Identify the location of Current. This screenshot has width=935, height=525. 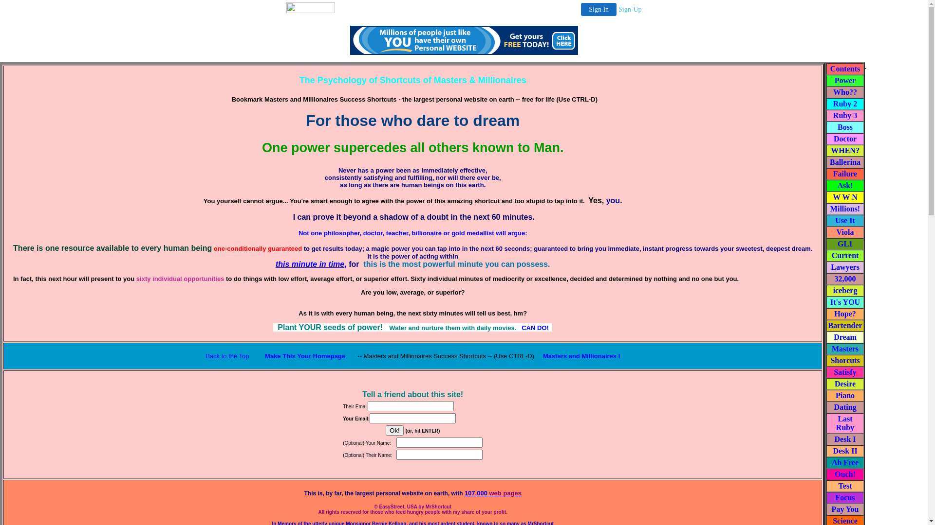
(845, 256).